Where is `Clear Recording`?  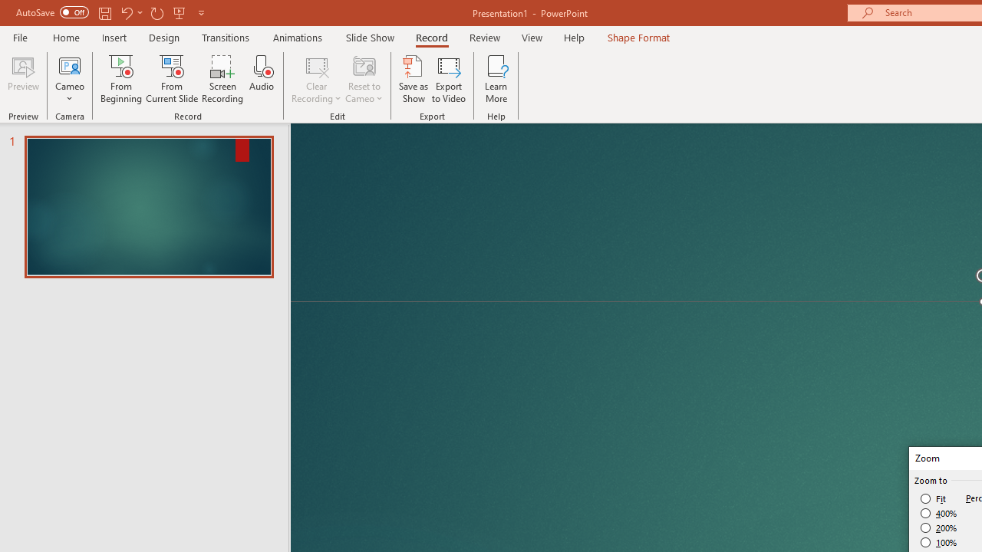
Clear Recording is located at coordinates (316, 78).